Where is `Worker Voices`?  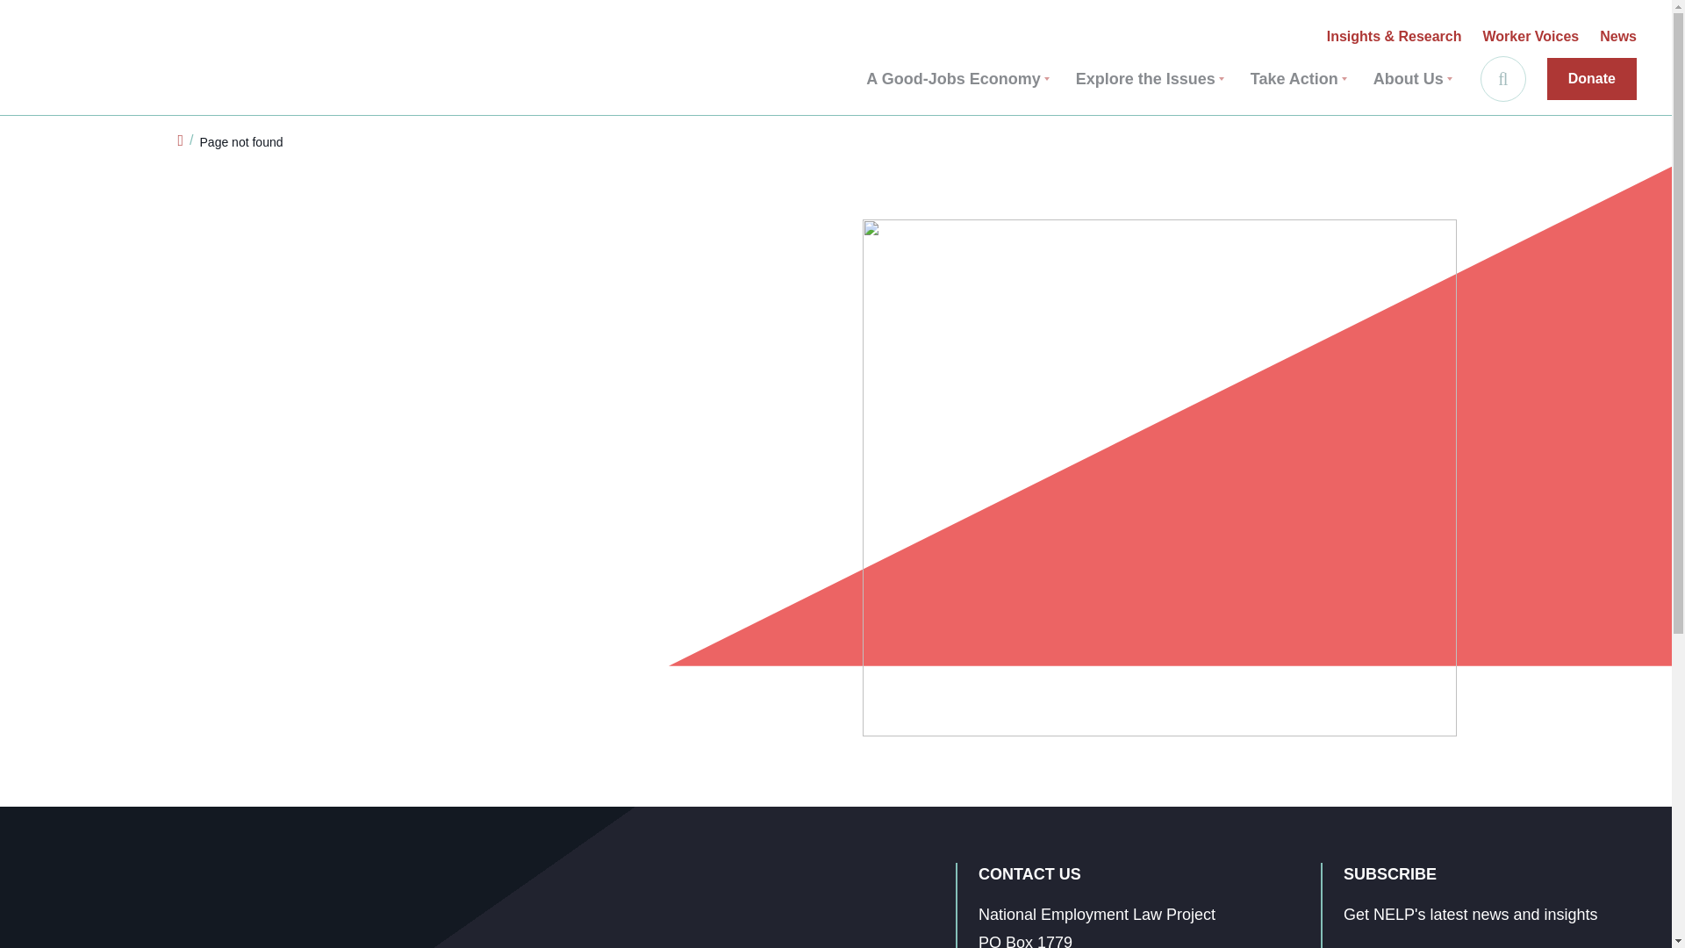
Worker Voices is located at coordinates (1531, 37).